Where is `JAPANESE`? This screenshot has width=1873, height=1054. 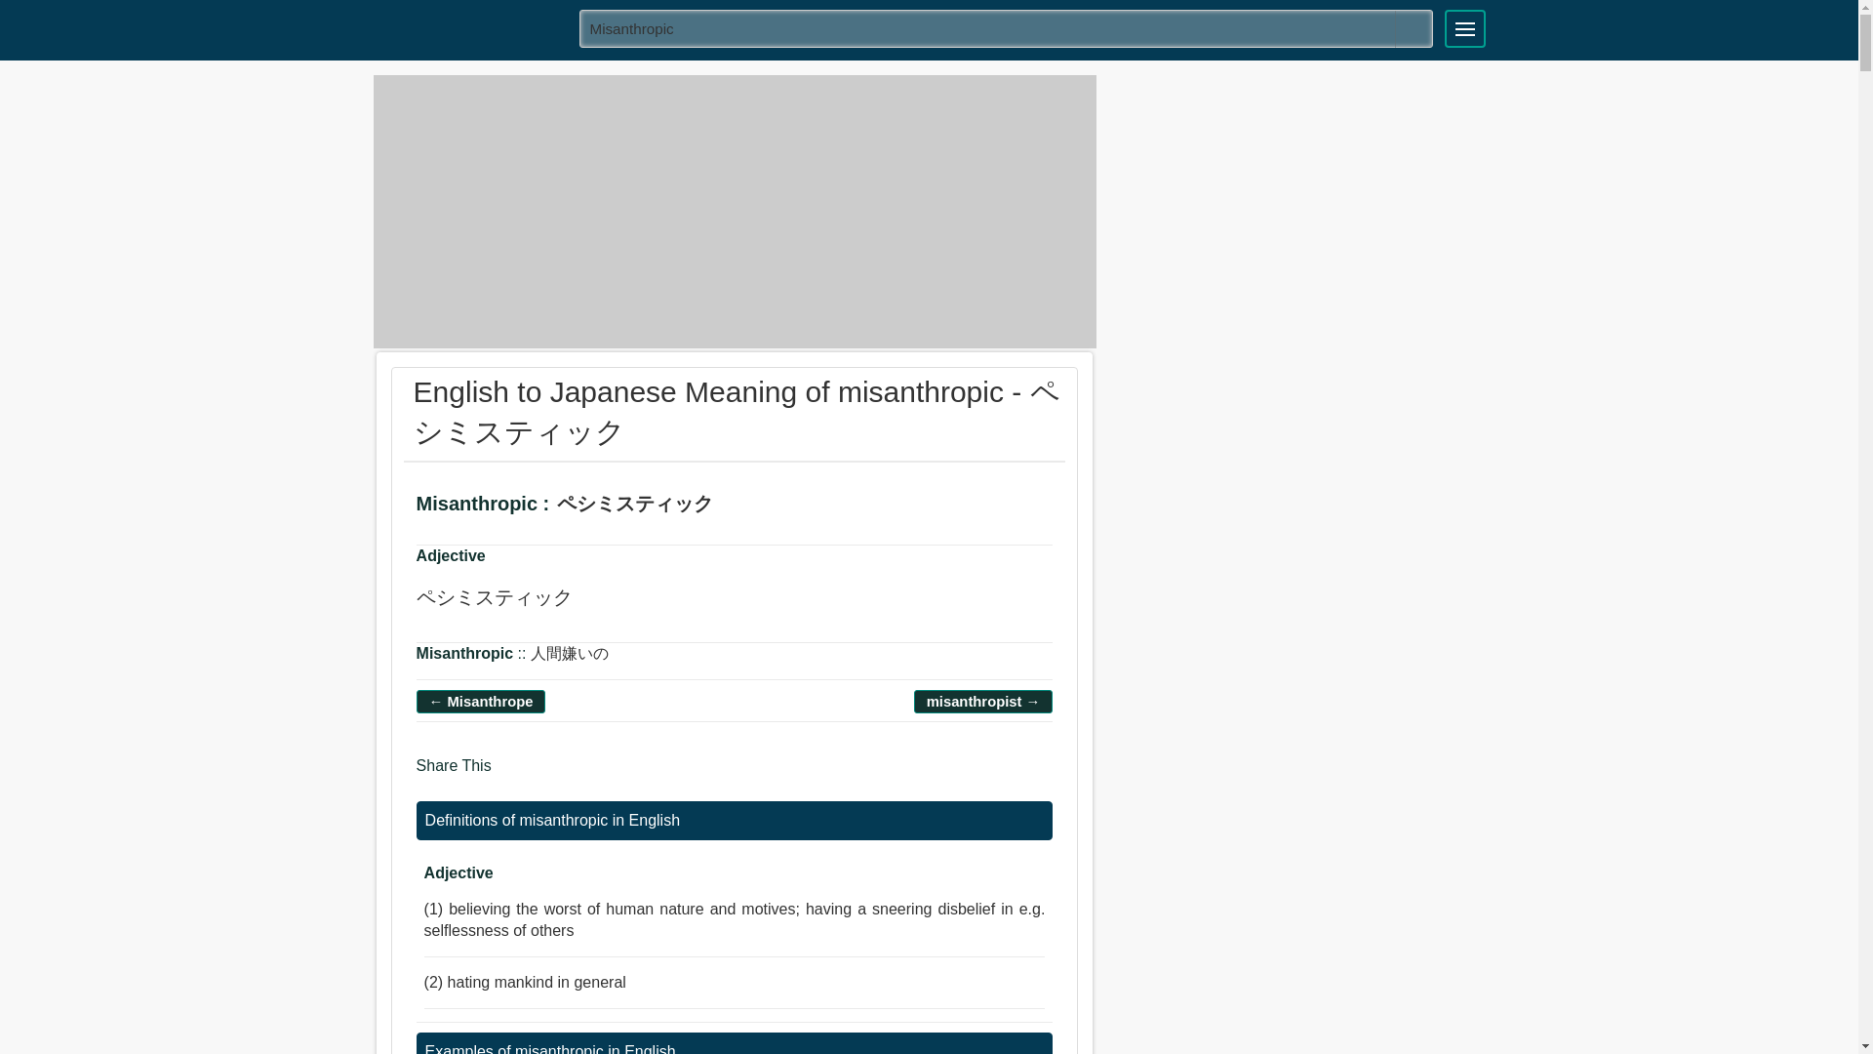
JAPANESE is located at coordinates (469, 27).